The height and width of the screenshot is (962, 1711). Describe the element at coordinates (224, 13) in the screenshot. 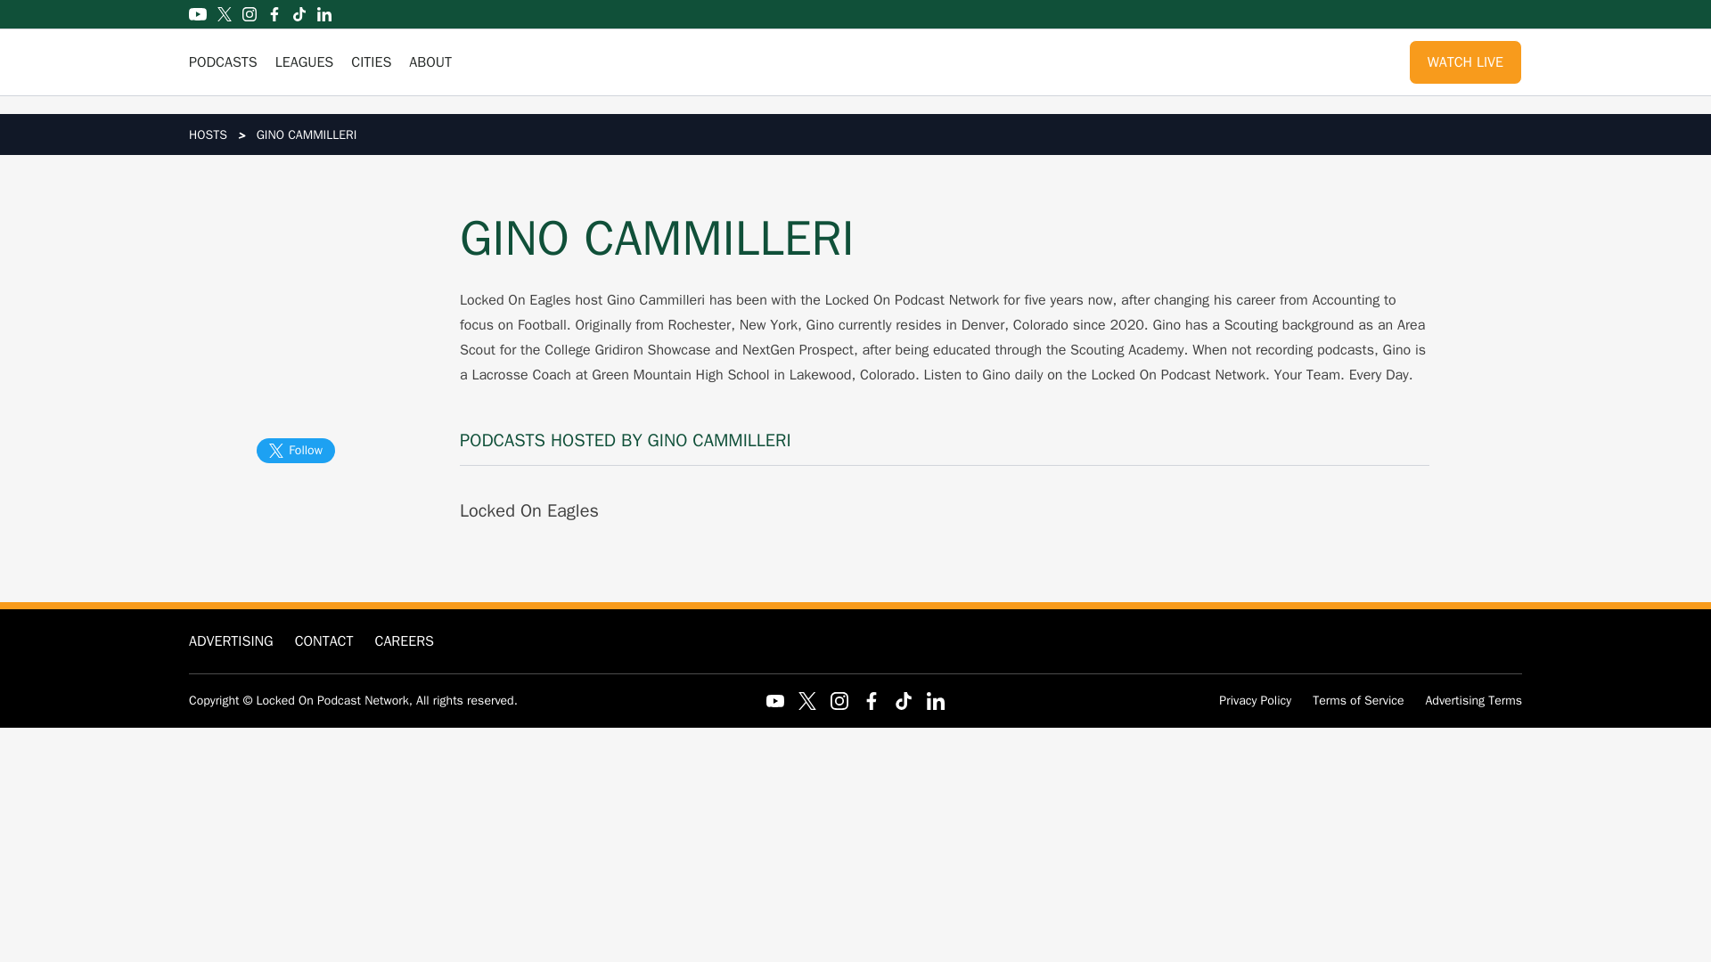

I see `Link to Twitter` at that location.